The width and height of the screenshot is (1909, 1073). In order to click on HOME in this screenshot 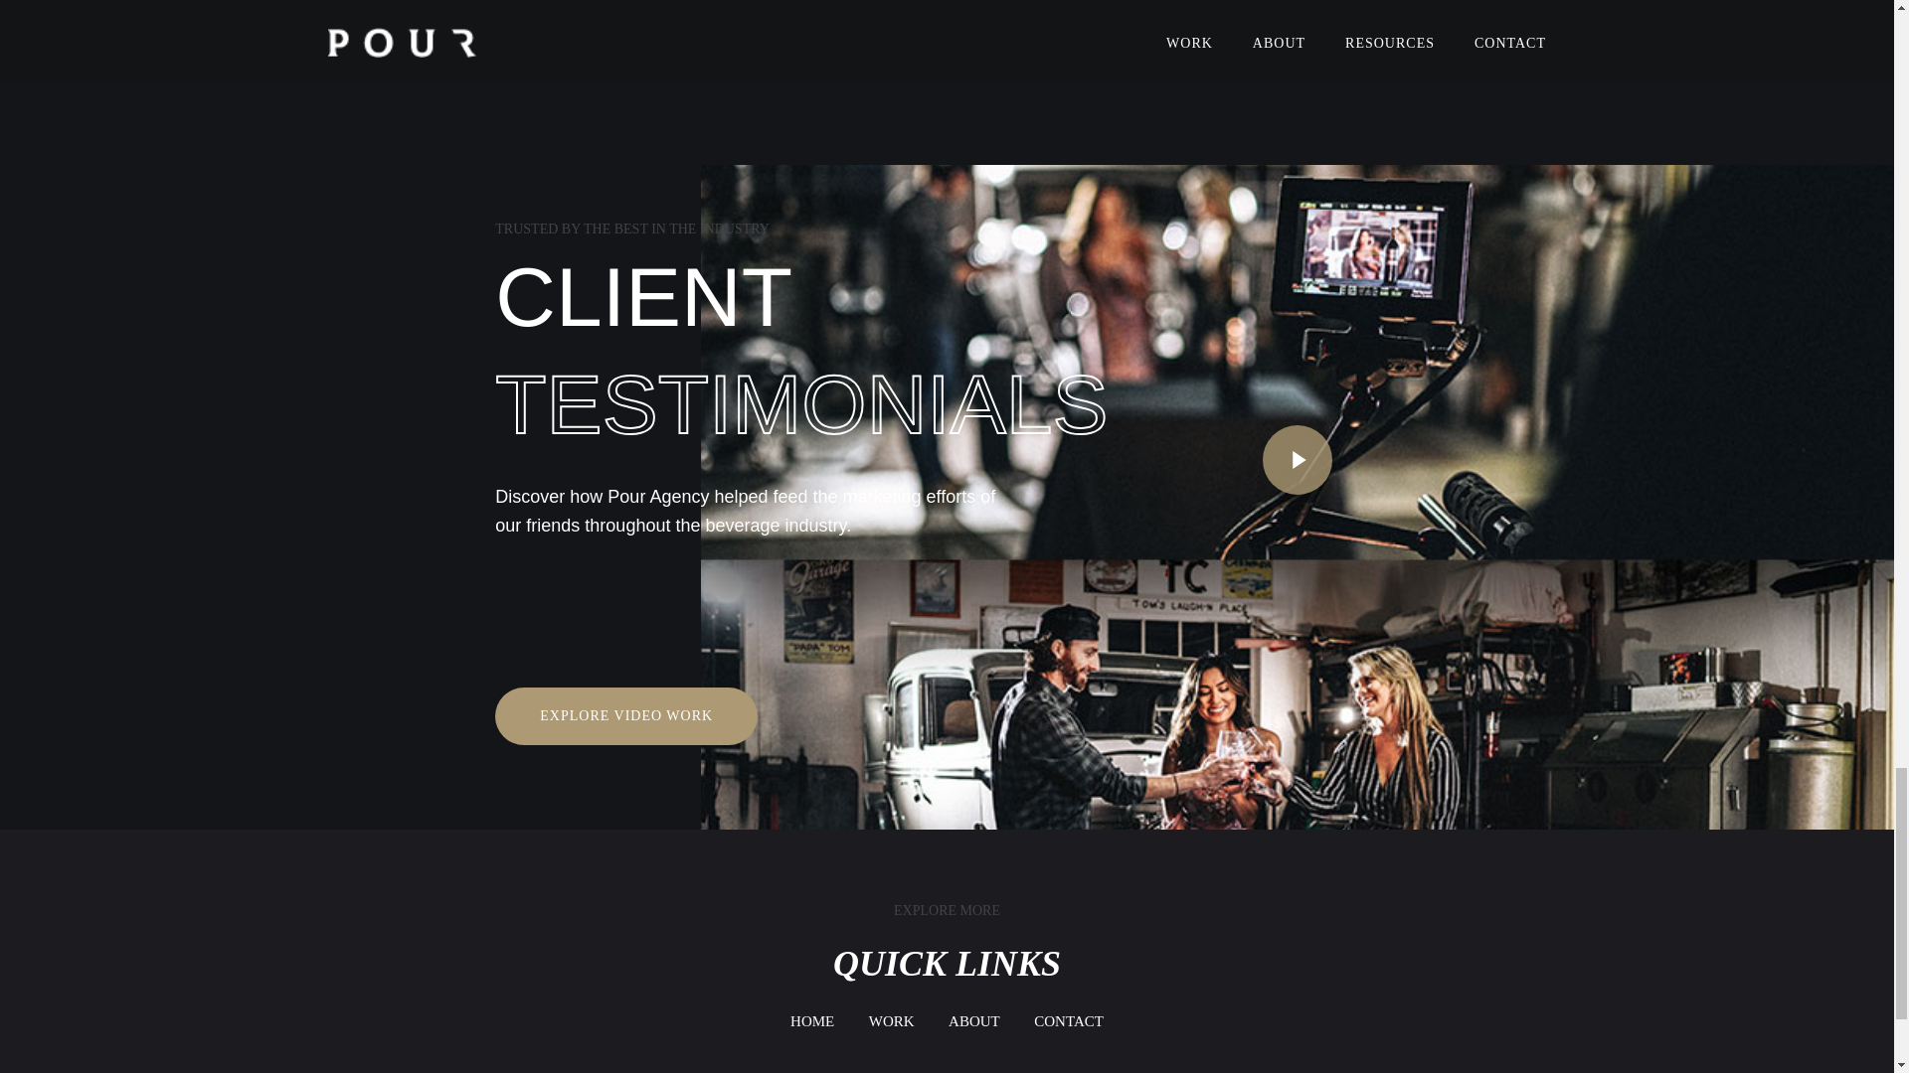, I will do `click(811, 1021)`.